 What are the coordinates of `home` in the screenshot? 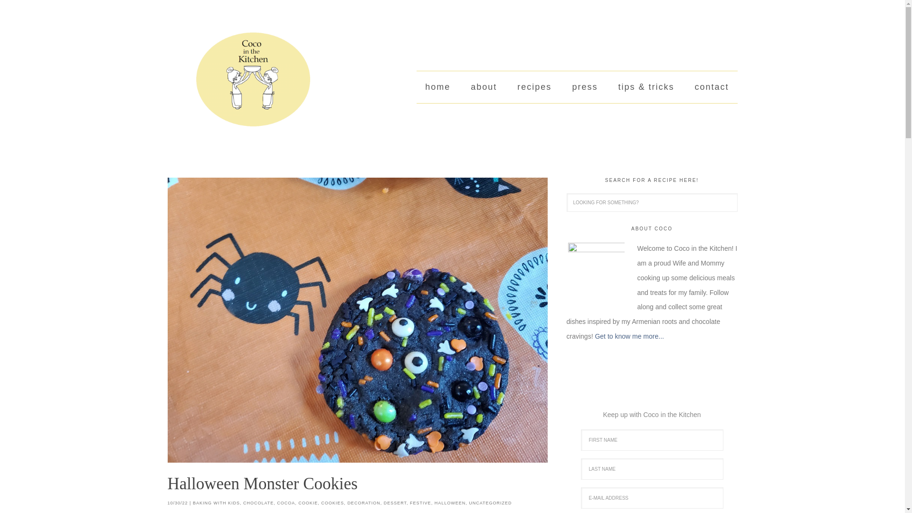 It's located at (437, 87).